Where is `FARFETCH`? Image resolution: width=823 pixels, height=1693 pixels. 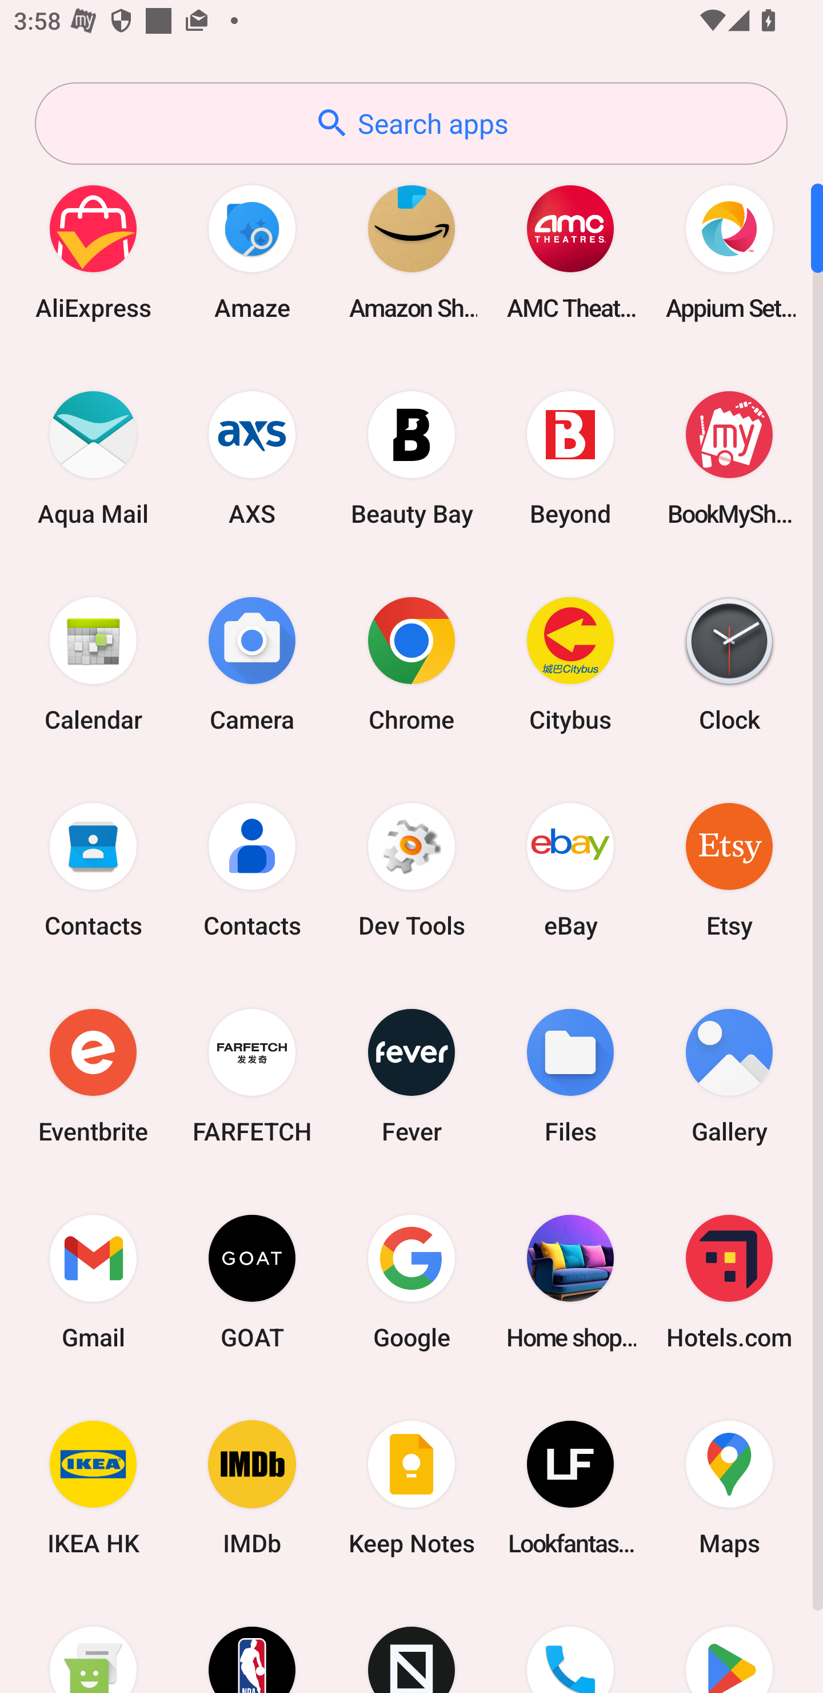
FARFETCH is located at coordinates (252, 1075).